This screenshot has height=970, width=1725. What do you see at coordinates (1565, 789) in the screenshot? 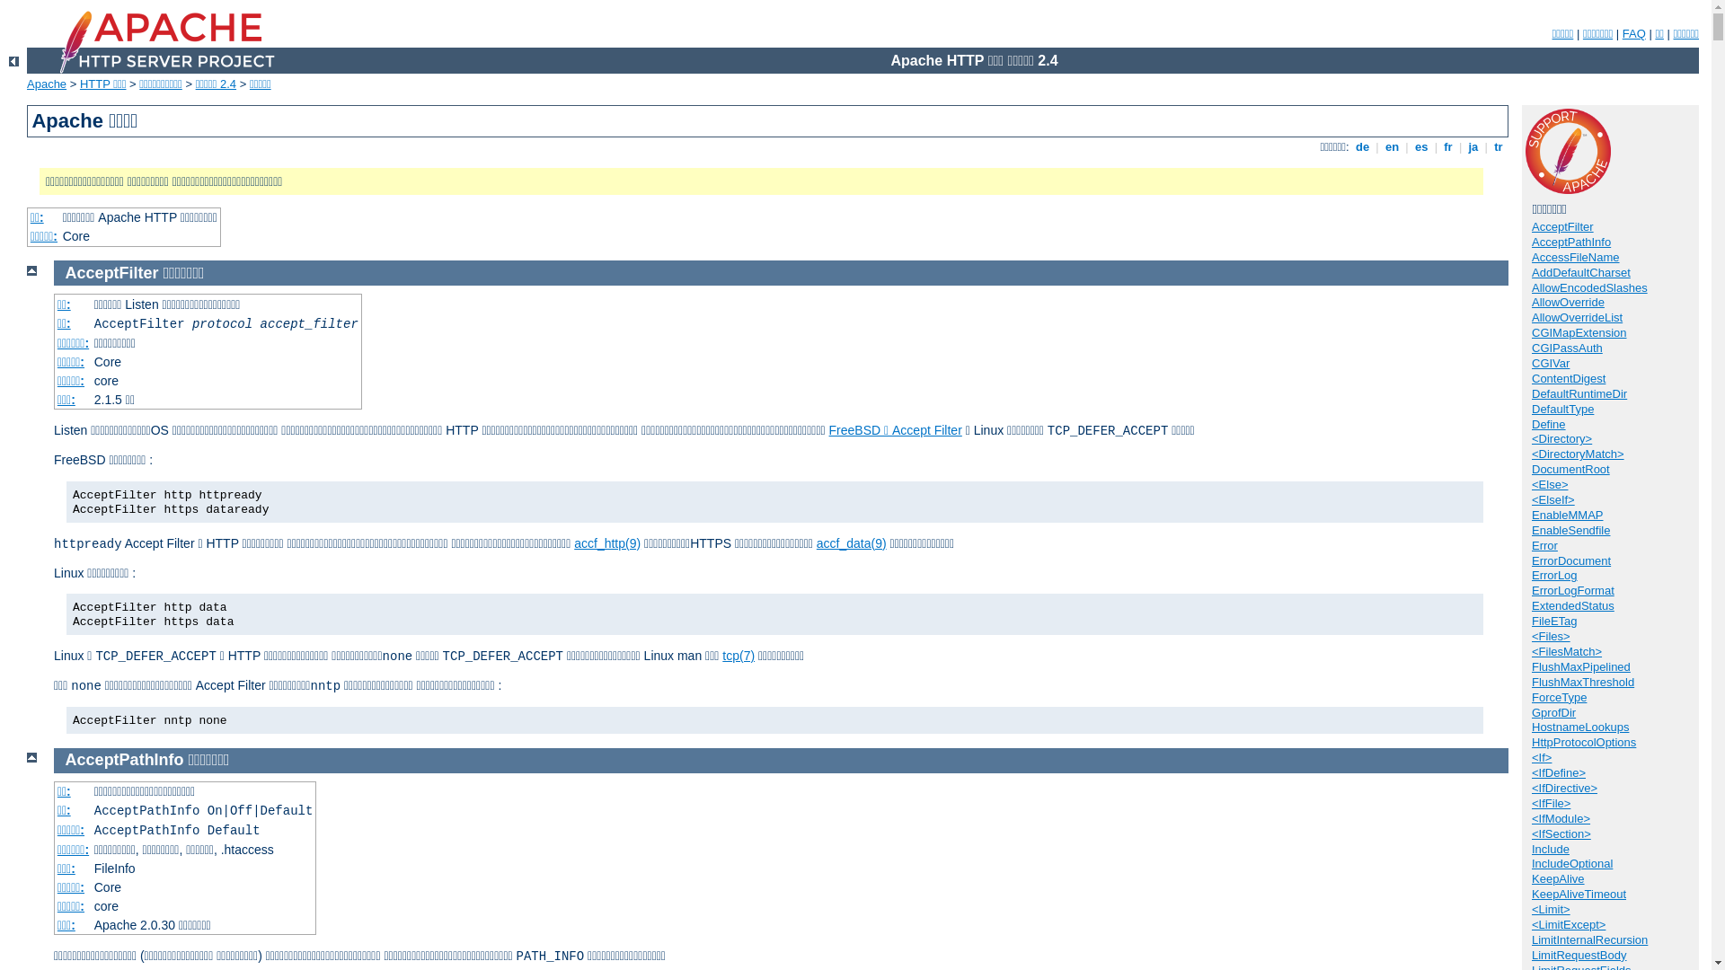
I see `<IfDirective>` at bounding box center [1565, 789].